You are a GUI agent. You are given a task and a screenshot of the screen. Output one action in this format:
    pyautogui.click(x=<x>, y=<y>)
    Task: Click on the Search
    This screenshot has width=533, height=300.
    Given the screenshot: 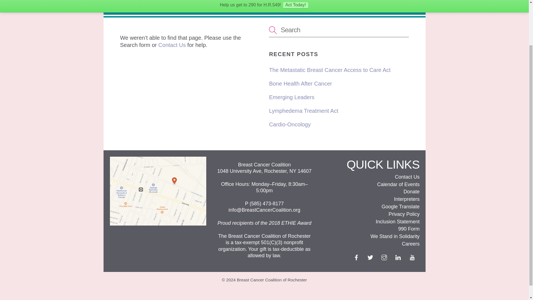 What is the action you would take?
    pyautogui.click(x=339, y=30)
    